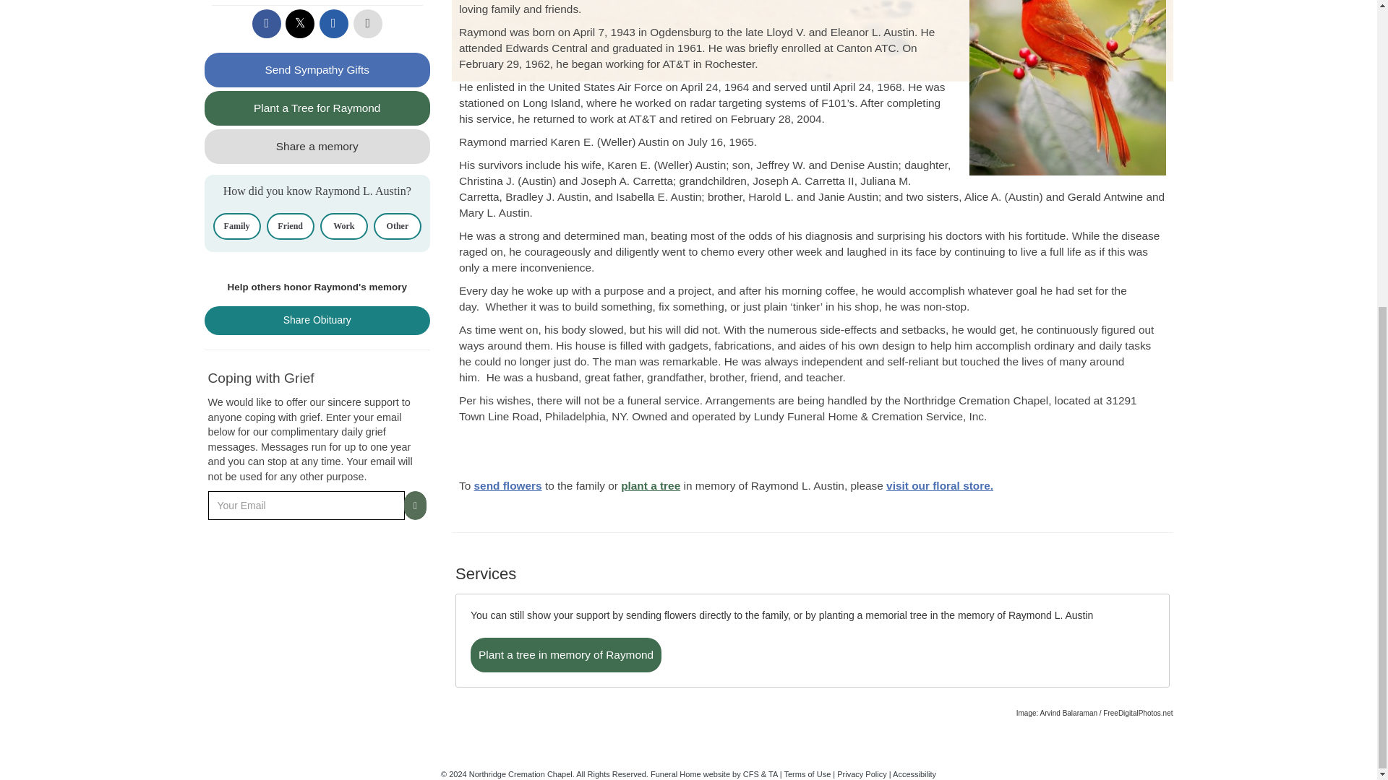 The width and height of the screenshot is (1388, 780). What do you see at coordinates (914, 773) in the screenshot?
I see `Accessibility` at bounding box center [914, 773].